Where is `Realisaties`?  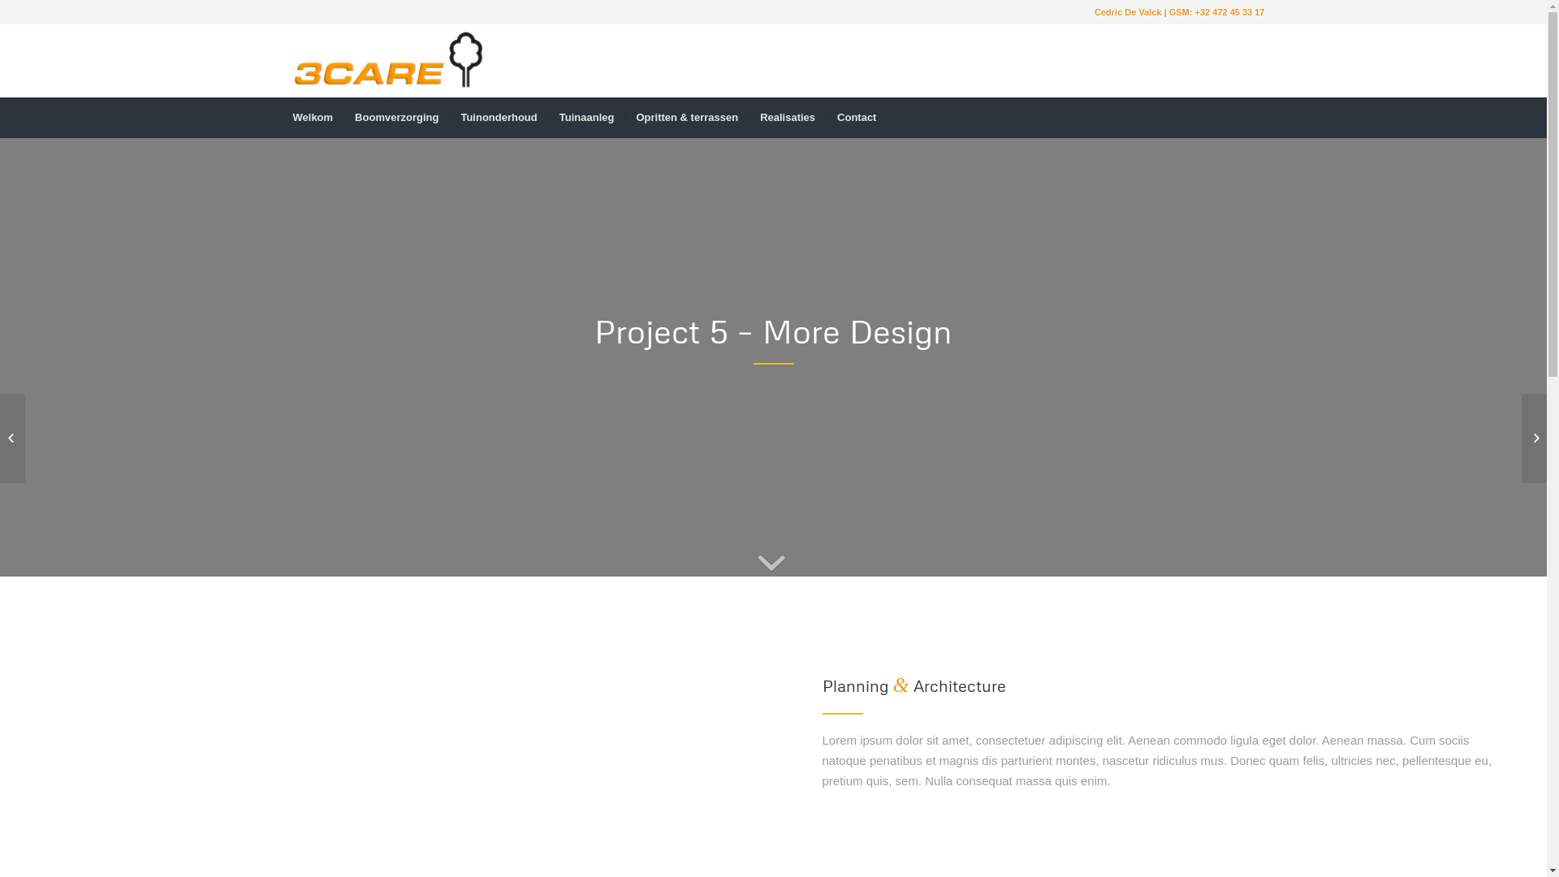 Realisaties is located at coordinates (788, 118).